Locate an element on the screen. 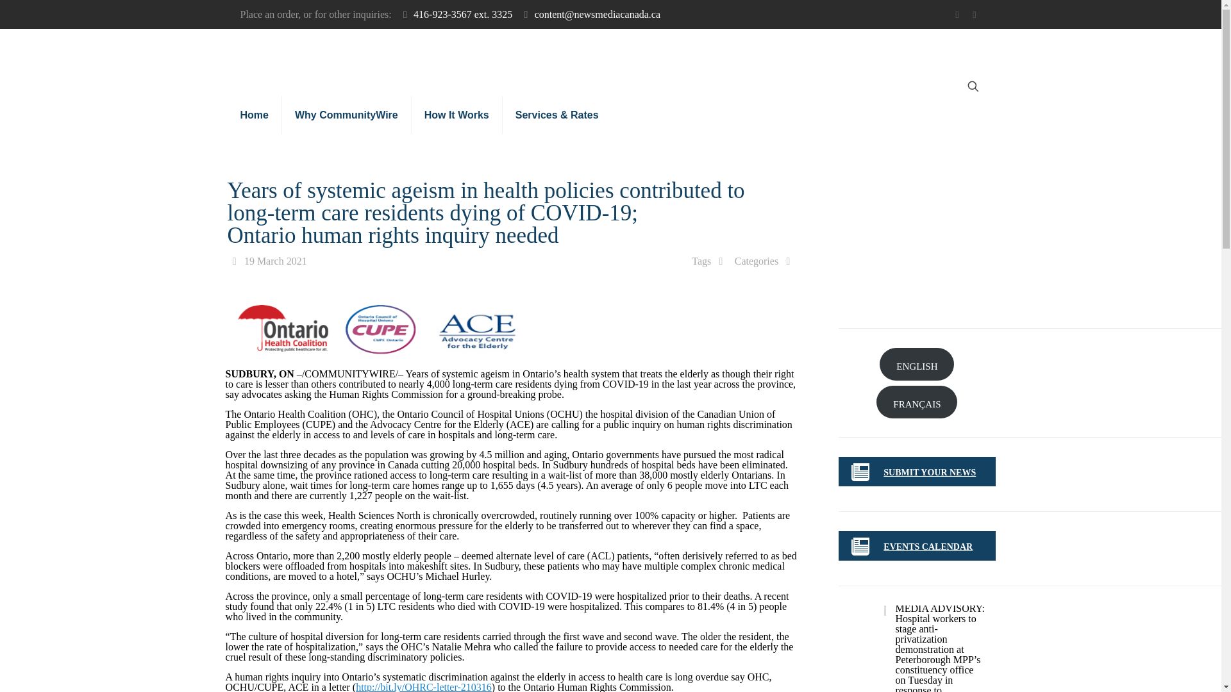  CommunityWire is located at coordinates (546, 58).